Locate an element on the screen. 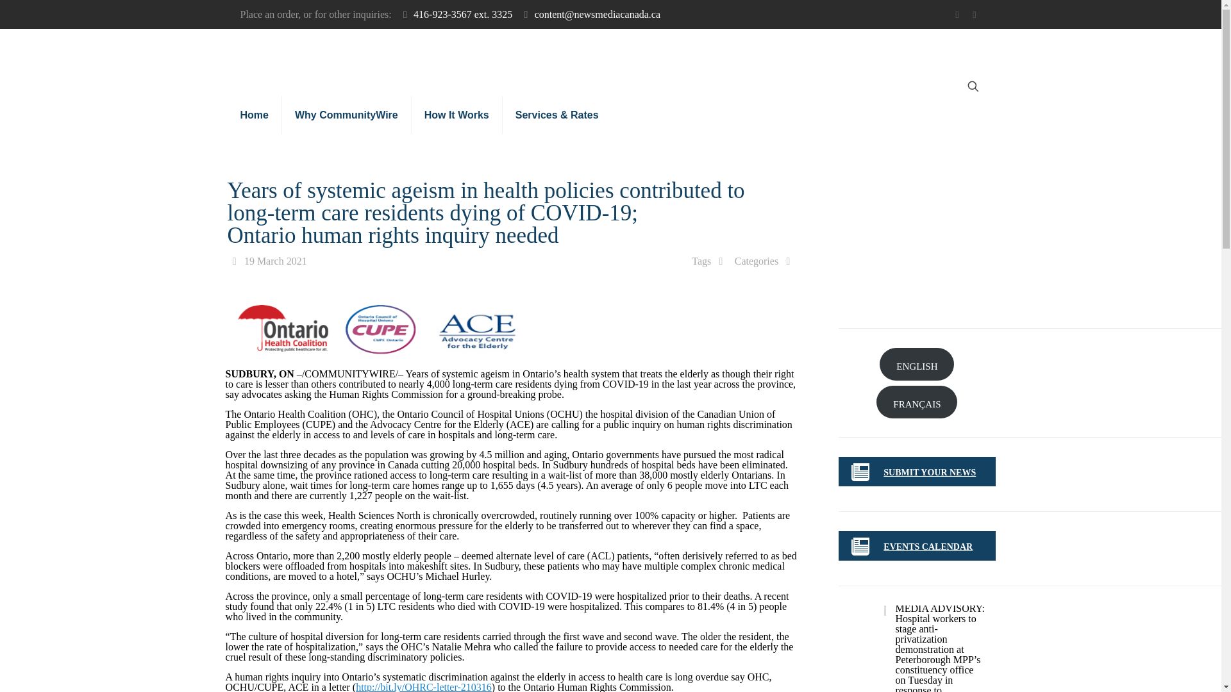  CommunityWire is located at coordinates (546, 58).